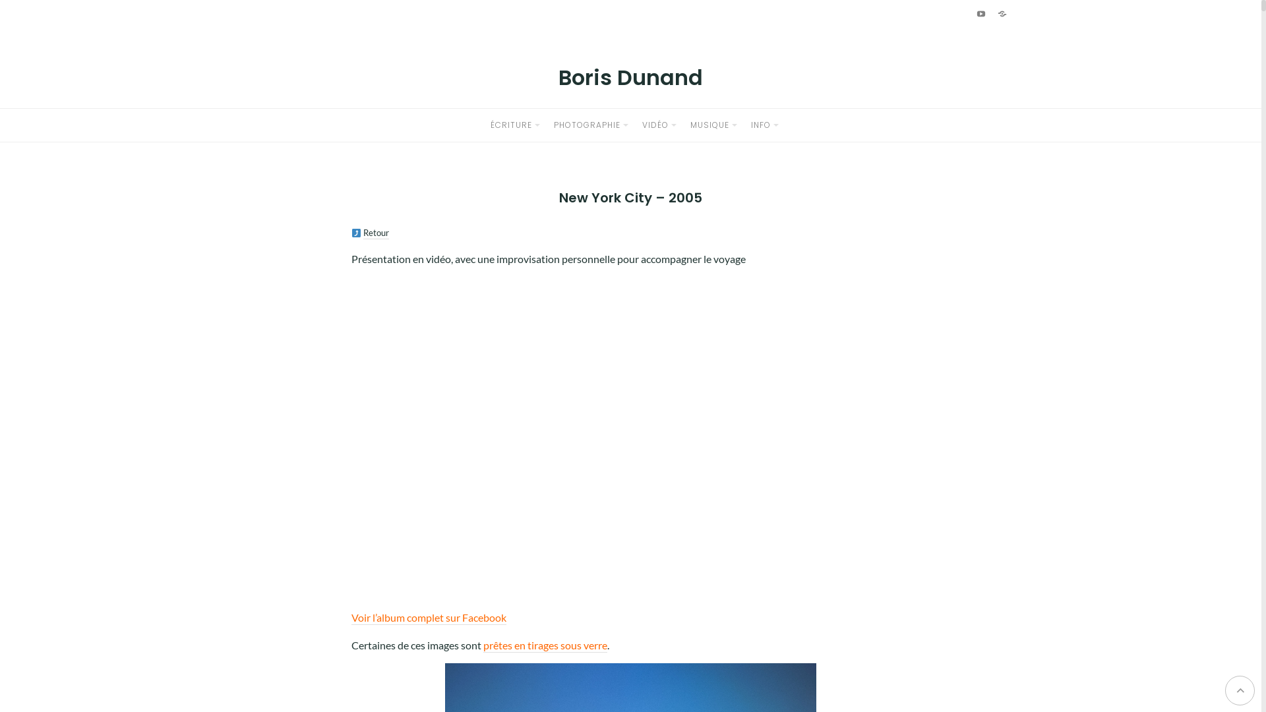 The height and width of the screenshot is (712, 1266). Describe the element at coordinates (23, 163) in the screenshot. I see `INFO` at that location.